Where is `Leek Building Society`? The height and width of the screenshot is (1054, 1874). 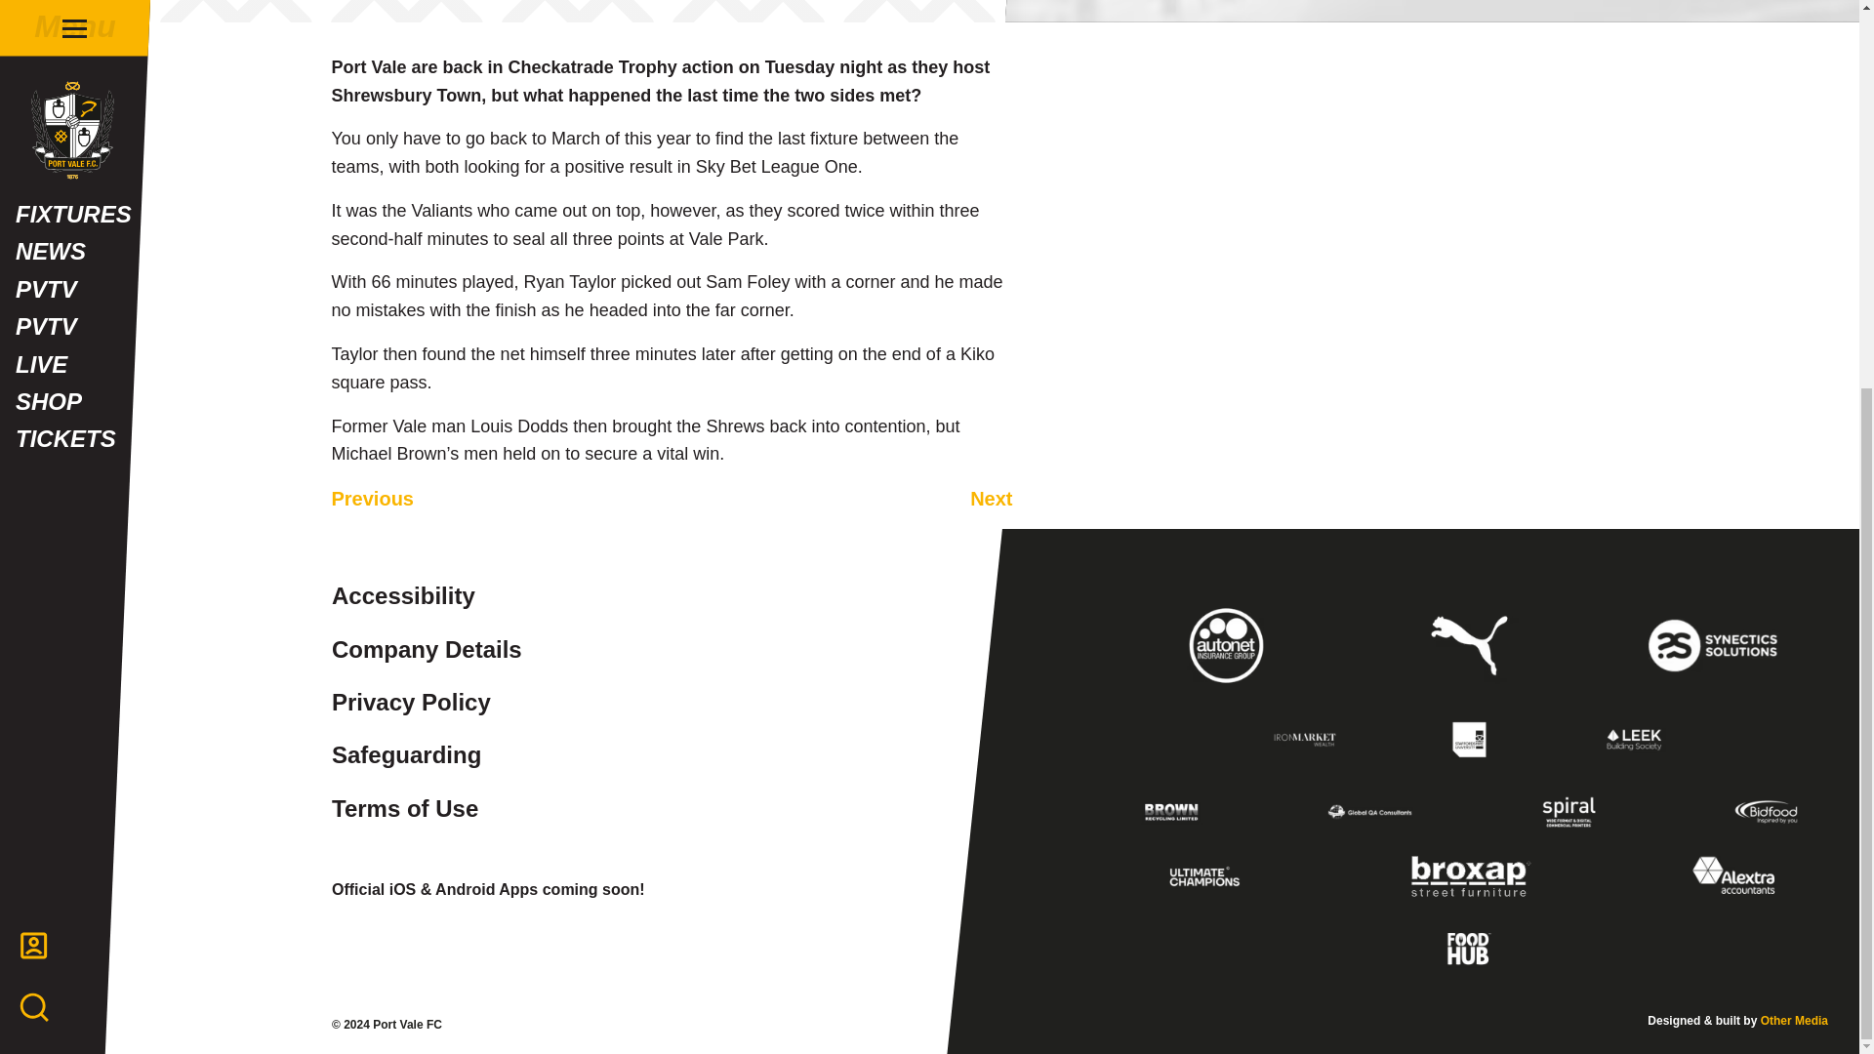
Leek Building Society is located at coordinates (1634, 740).